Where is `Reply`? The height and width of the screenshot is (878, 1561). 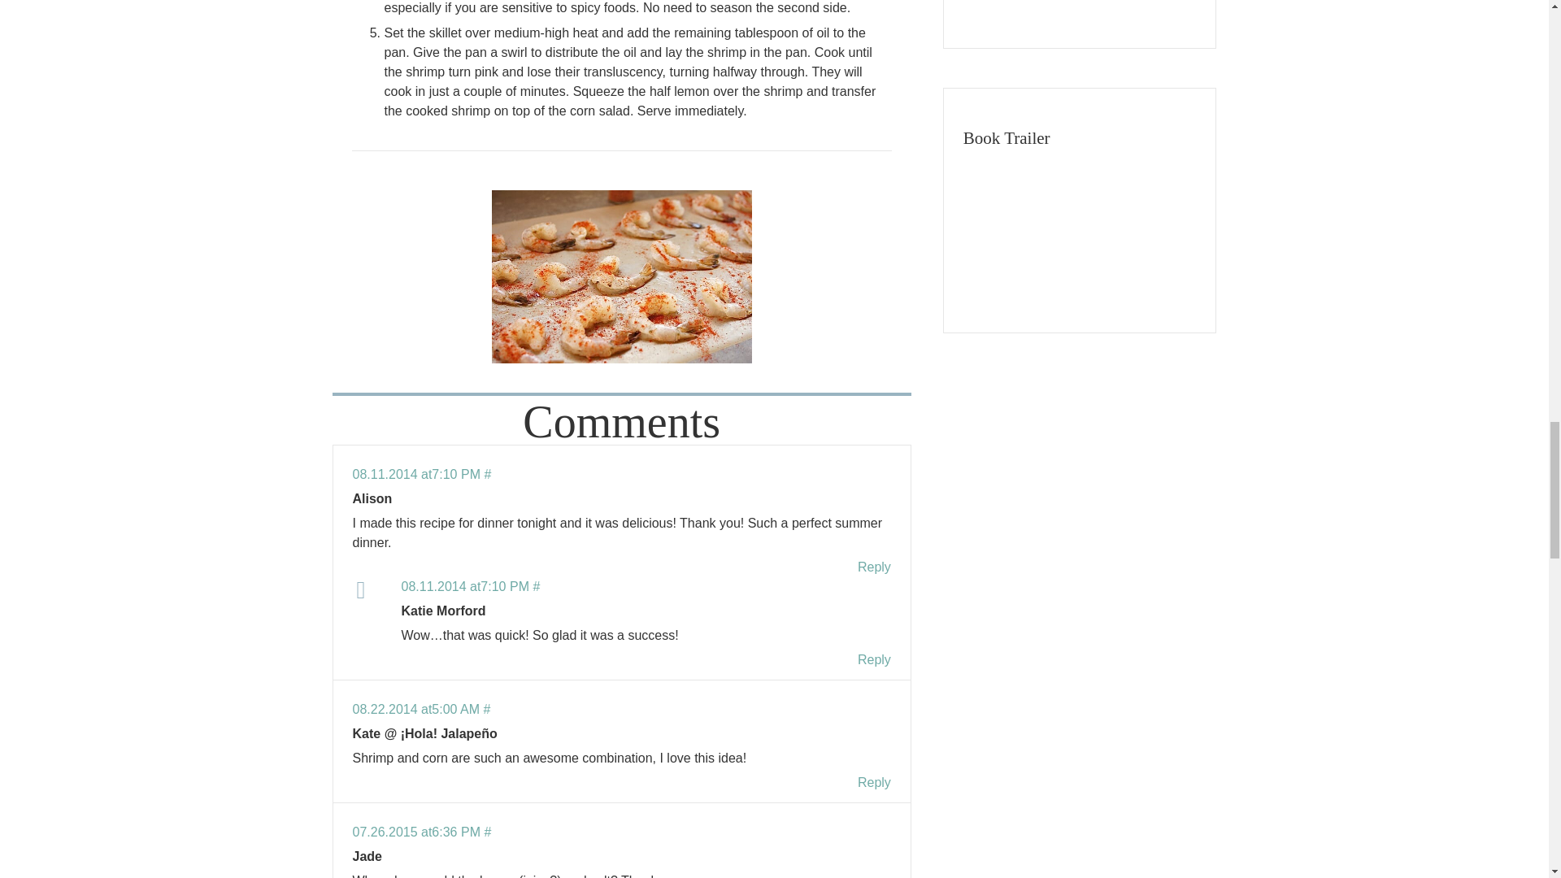
Reply is located at coordinates (874, 782).